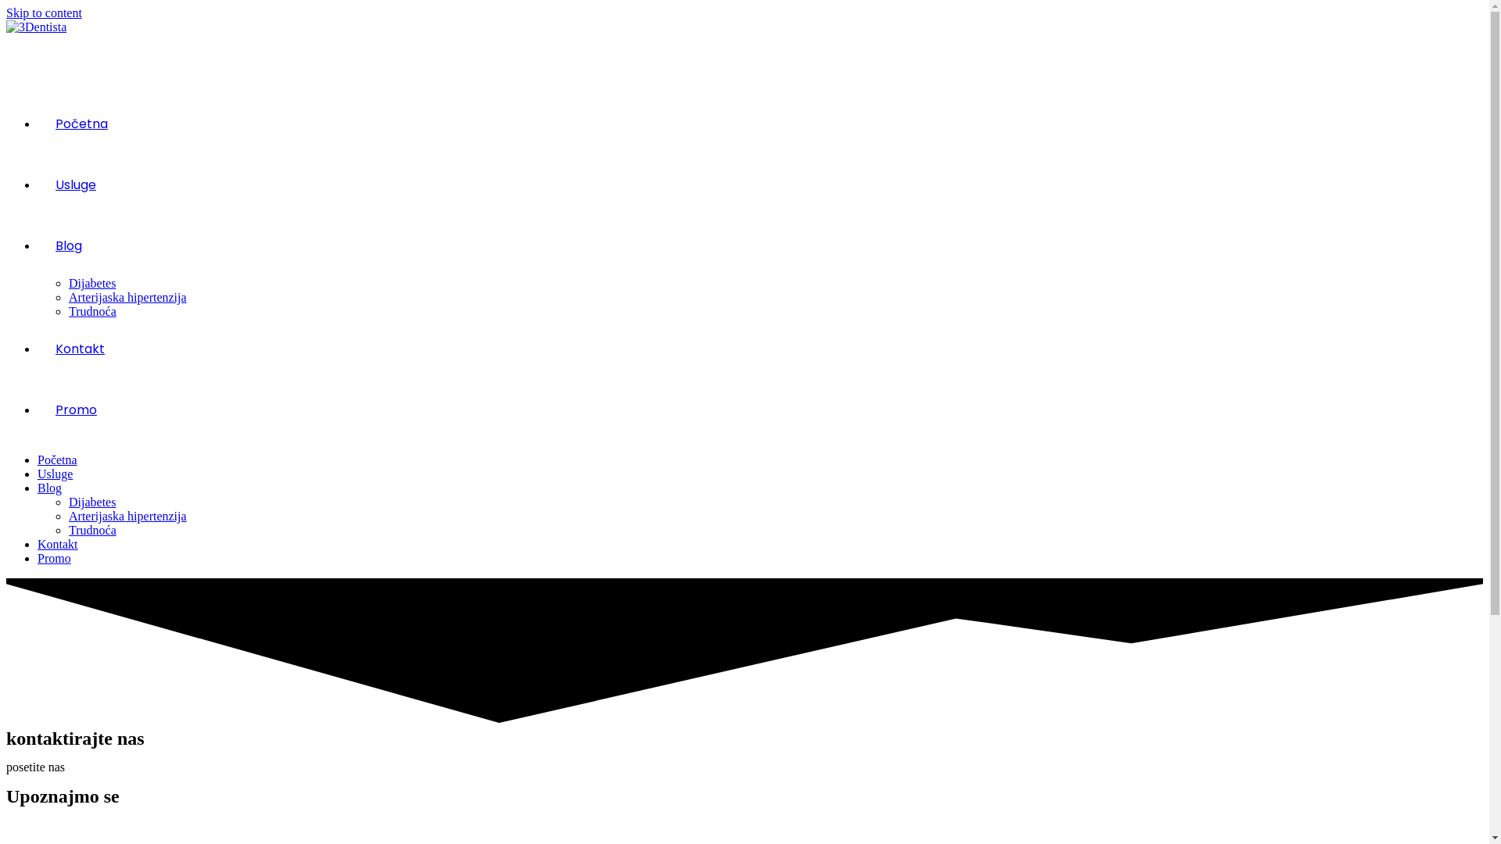 The image size is (1501, 844). What do you see at coordinates (80, 349) in the screenshot?
I see `Kontakt` at bounding box center [80, 349].